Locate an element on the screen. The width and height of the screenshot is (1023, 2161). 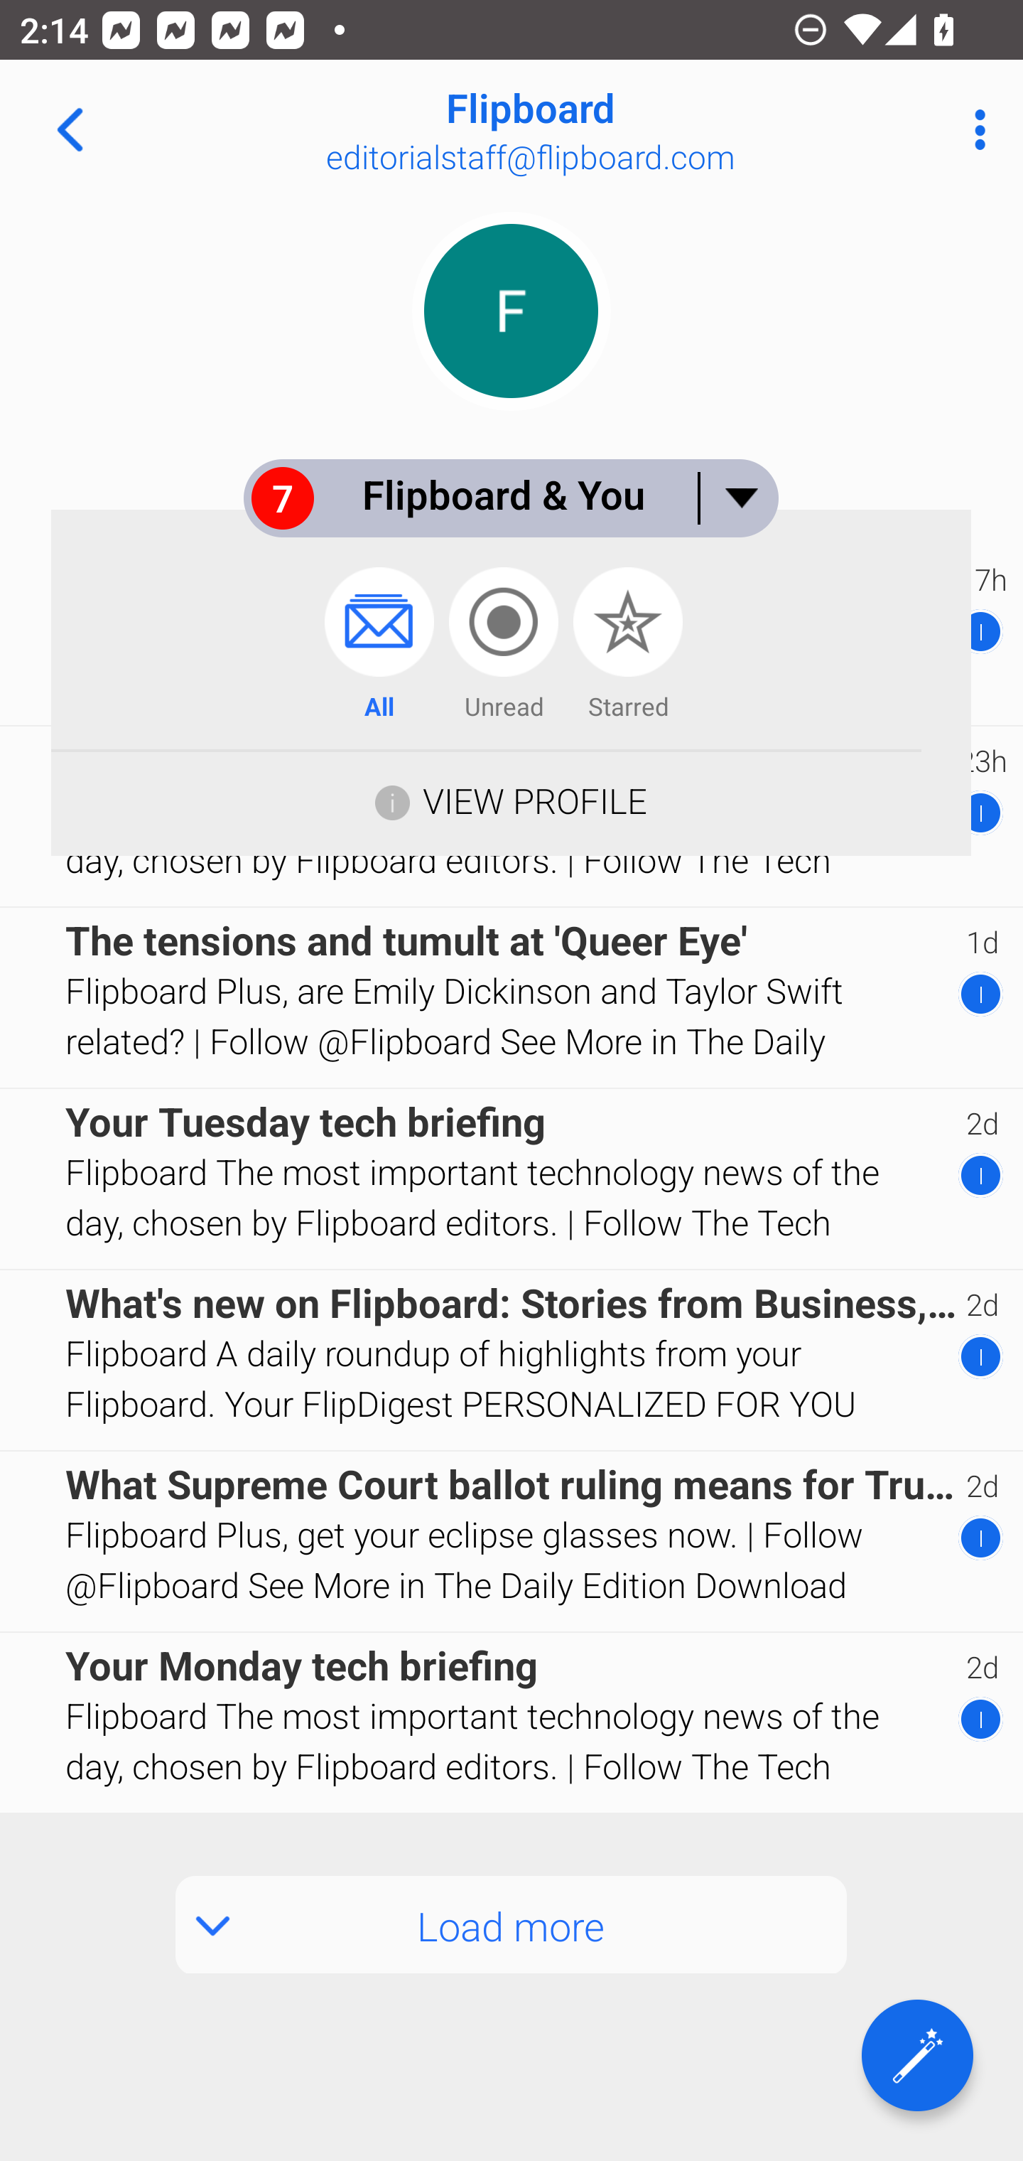
VIEW PROFILE is located at coordinates (534, 800).